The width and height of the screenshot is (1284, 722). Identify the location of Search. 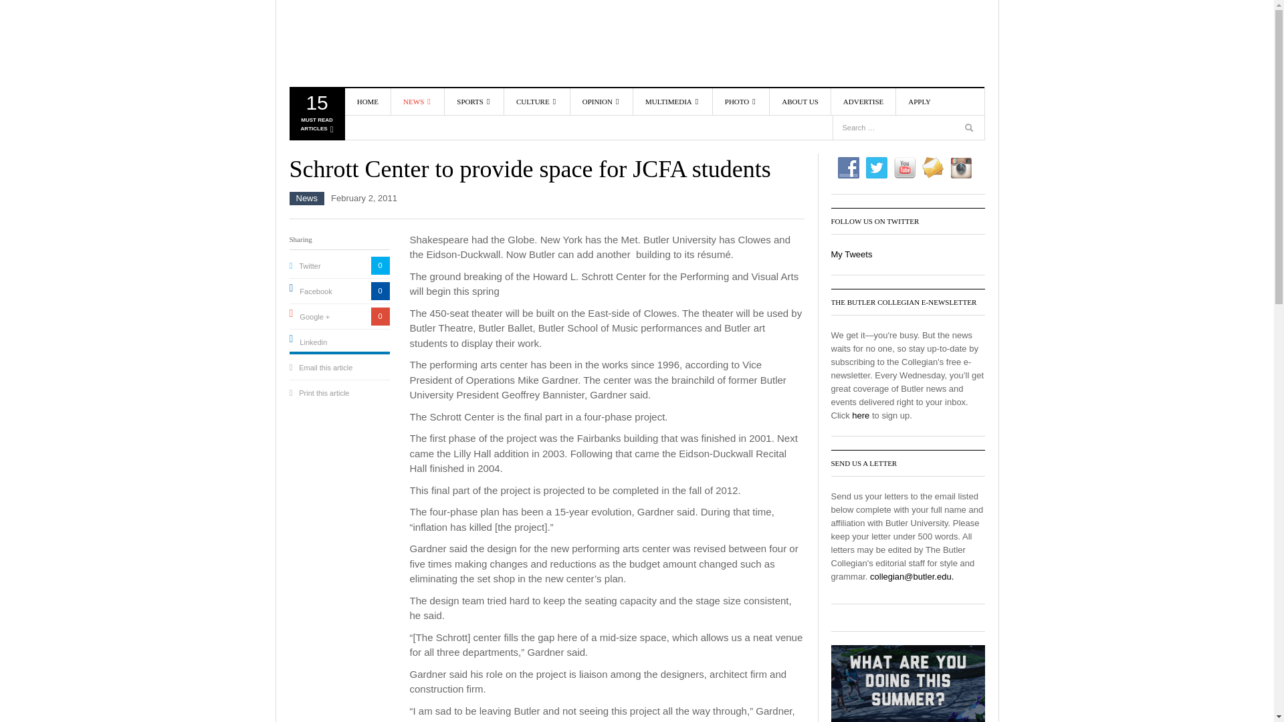
(366, 43).